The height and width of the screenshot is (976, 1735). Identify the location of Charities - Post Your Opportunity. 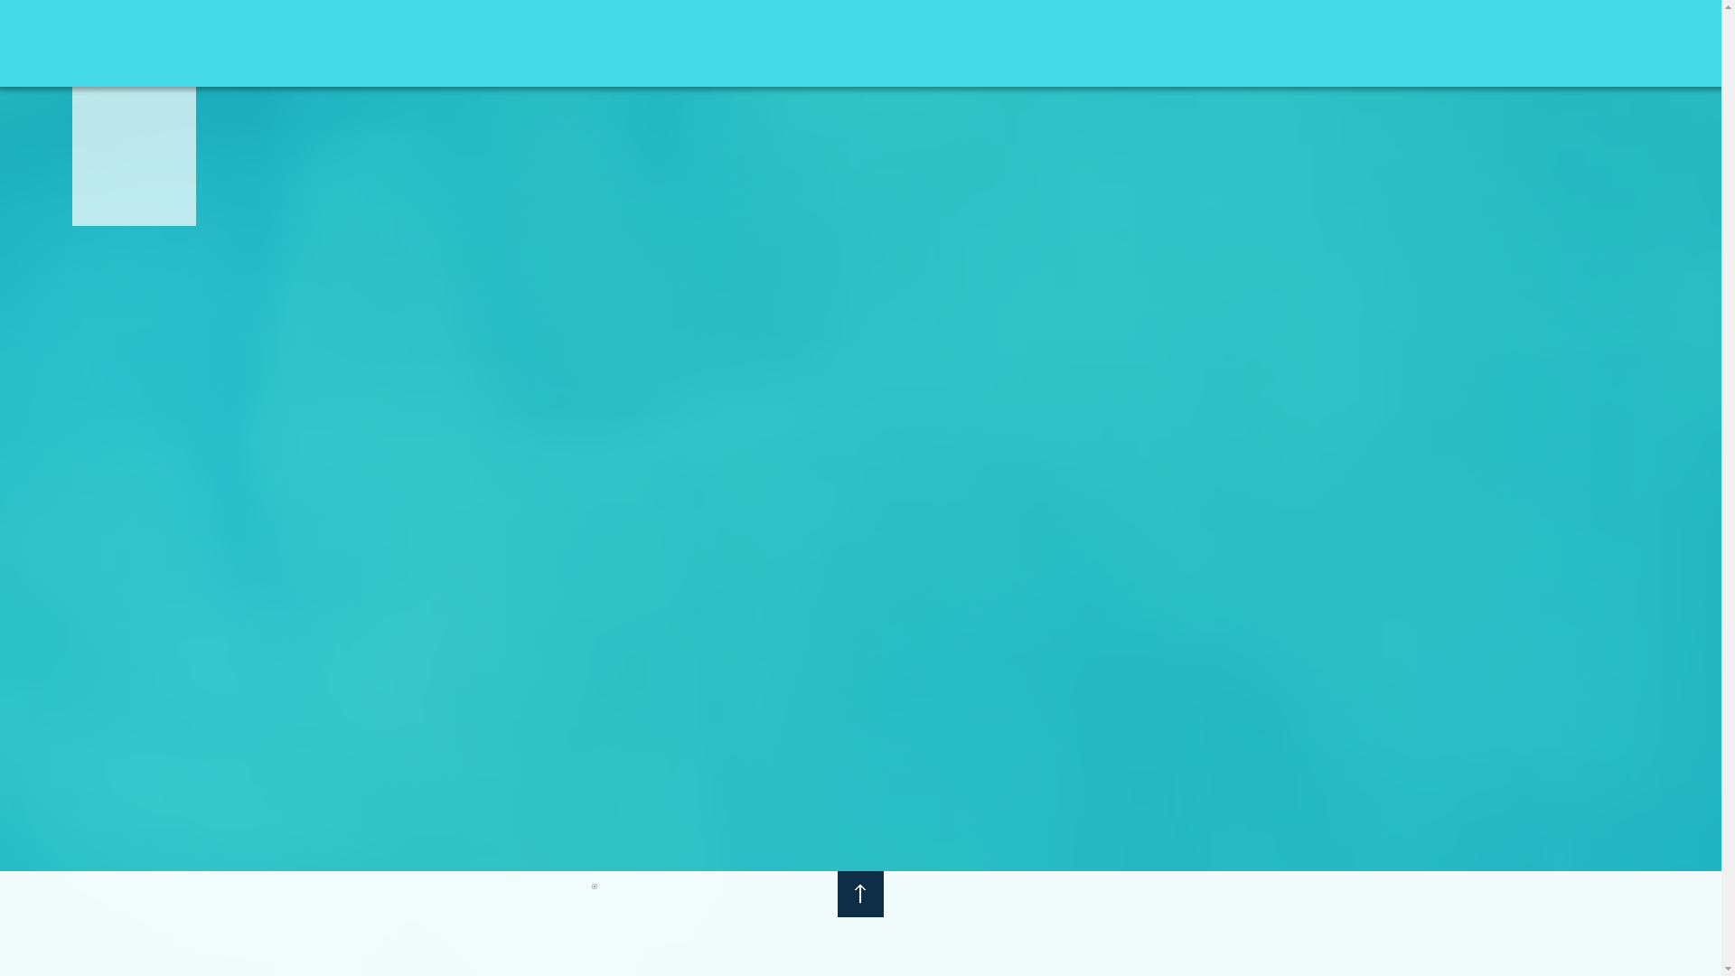
(1287, 50).